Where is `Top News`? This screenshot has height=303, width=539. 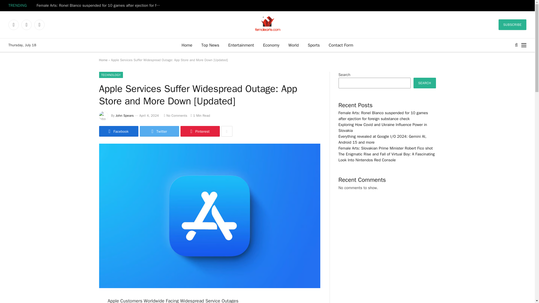 Top News is located at coordinates (210, 45).